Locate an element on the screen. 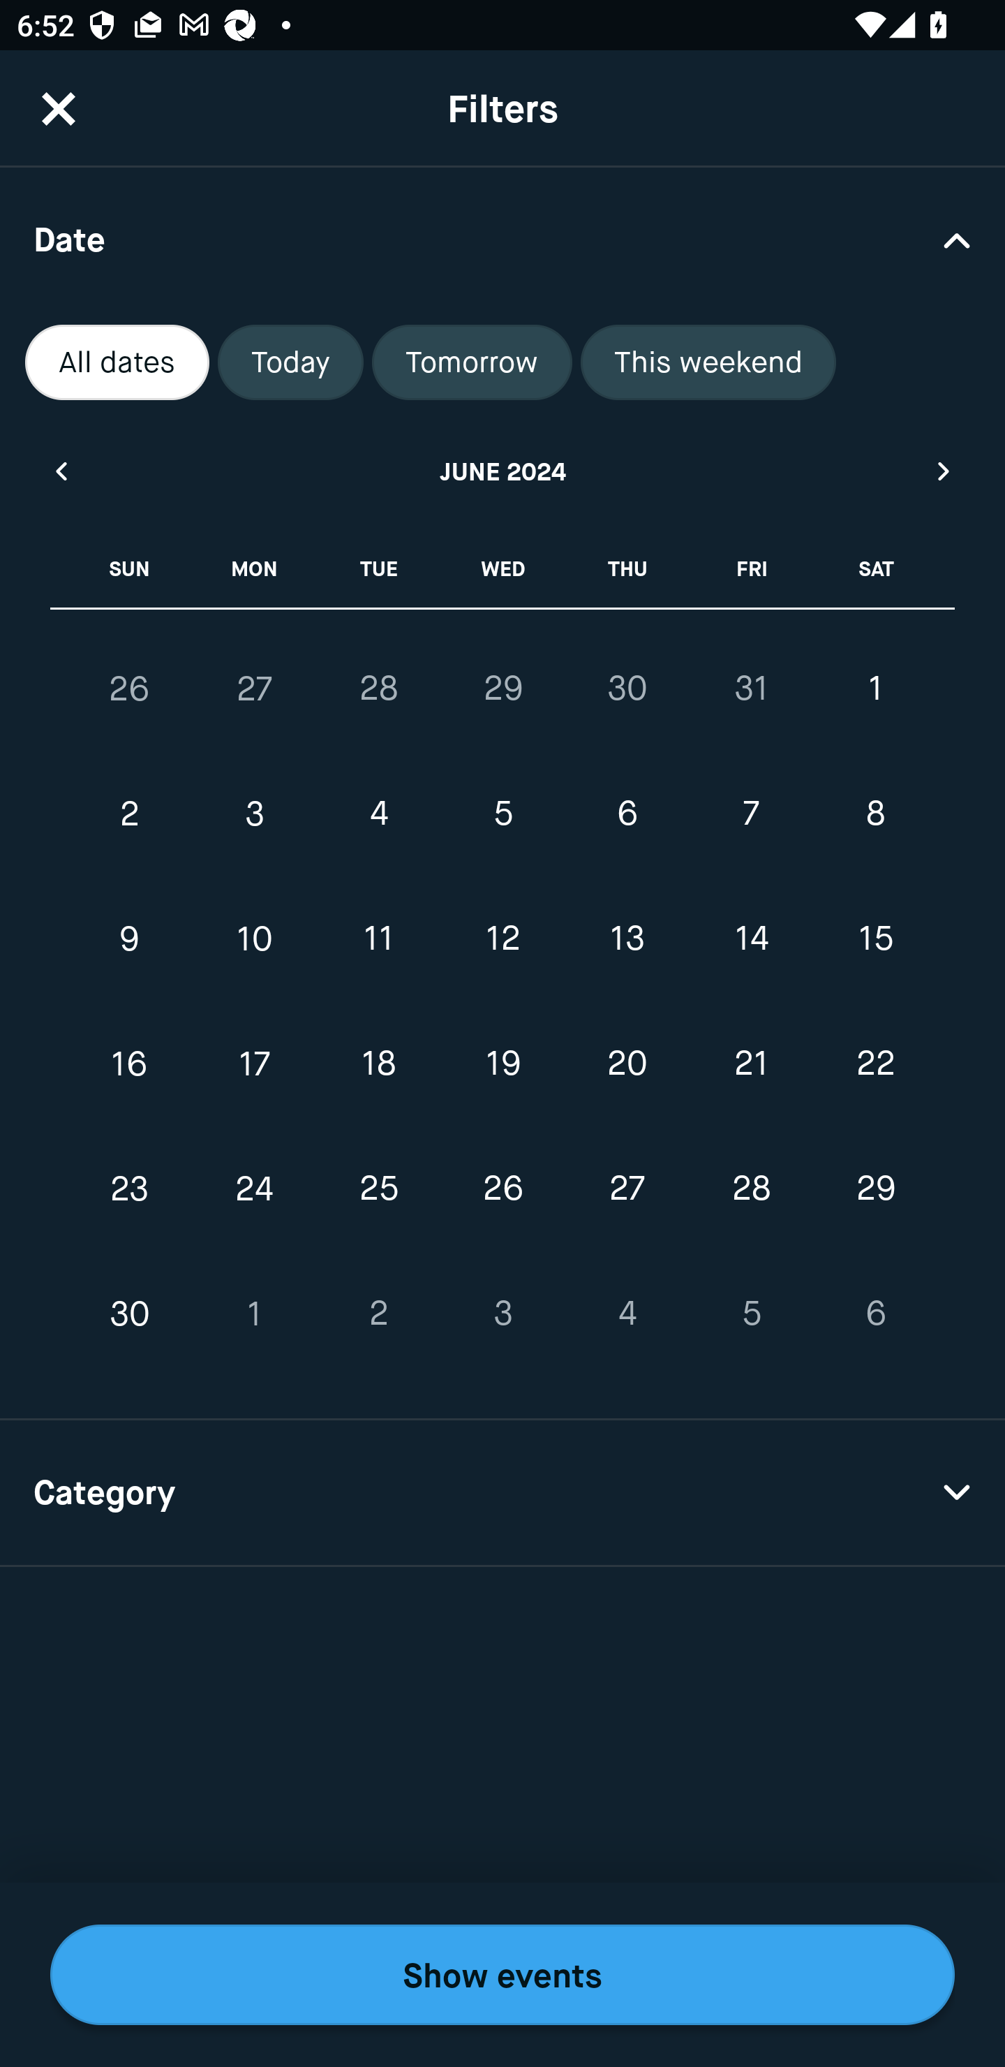 The height and width of the screenshot is (2067, 1005). Previous is located at coordinates (60, 471).